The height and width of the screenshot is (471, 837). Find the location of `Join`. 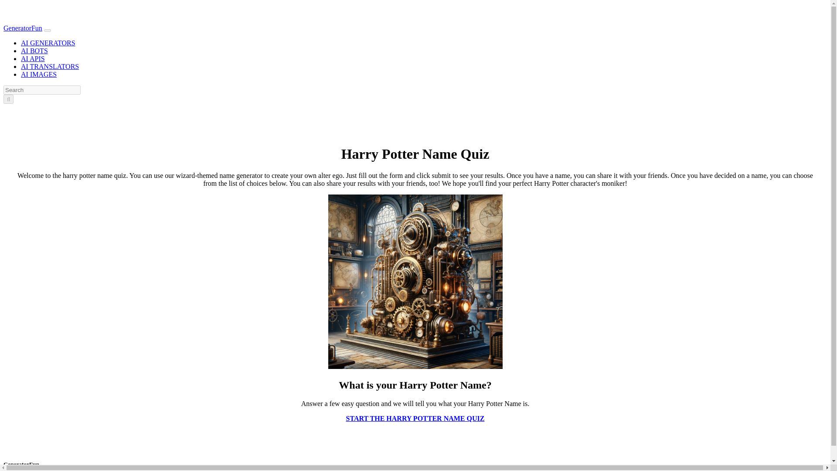

Join is located at coordinates (52, 110).